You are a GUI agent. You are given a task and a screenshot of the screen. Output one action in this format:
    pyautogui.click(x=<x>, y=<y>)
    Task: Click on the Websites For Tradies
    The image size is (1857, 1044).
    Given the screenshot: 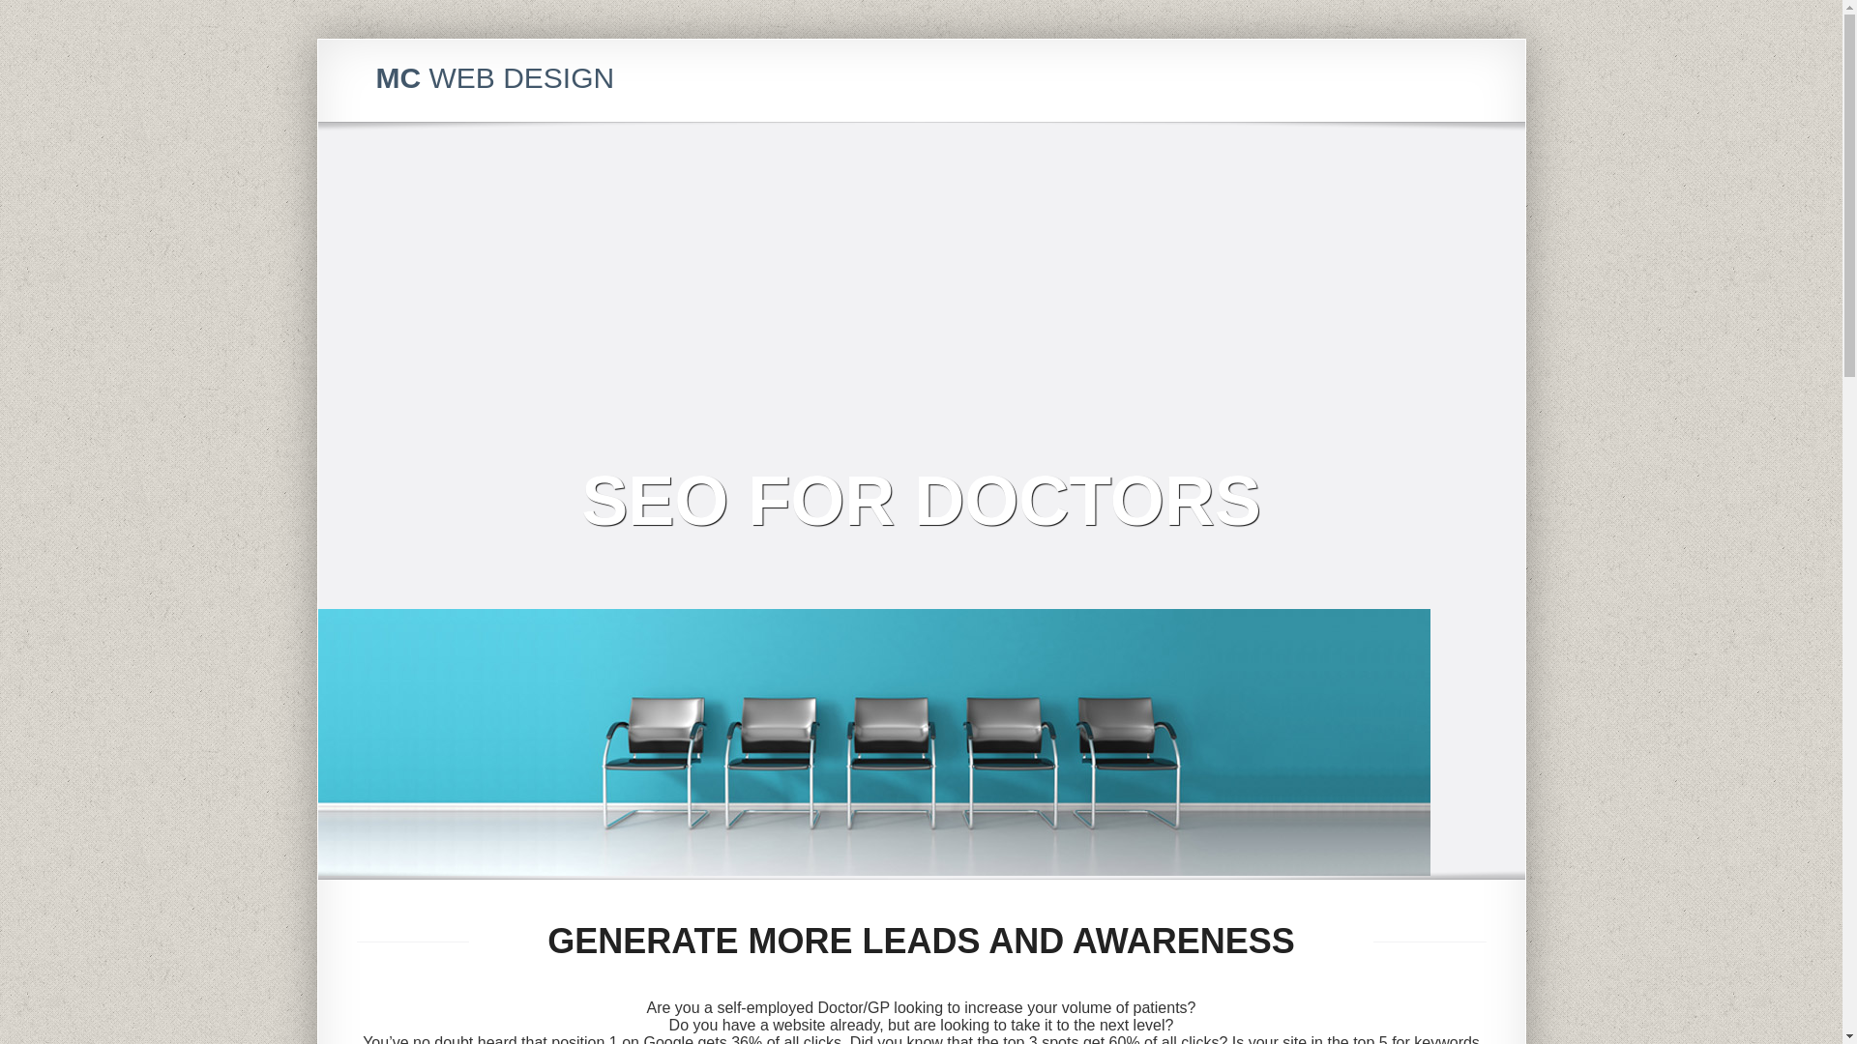 What is the action you would take?
    pyautogui.click(x=1366, y=427)
    